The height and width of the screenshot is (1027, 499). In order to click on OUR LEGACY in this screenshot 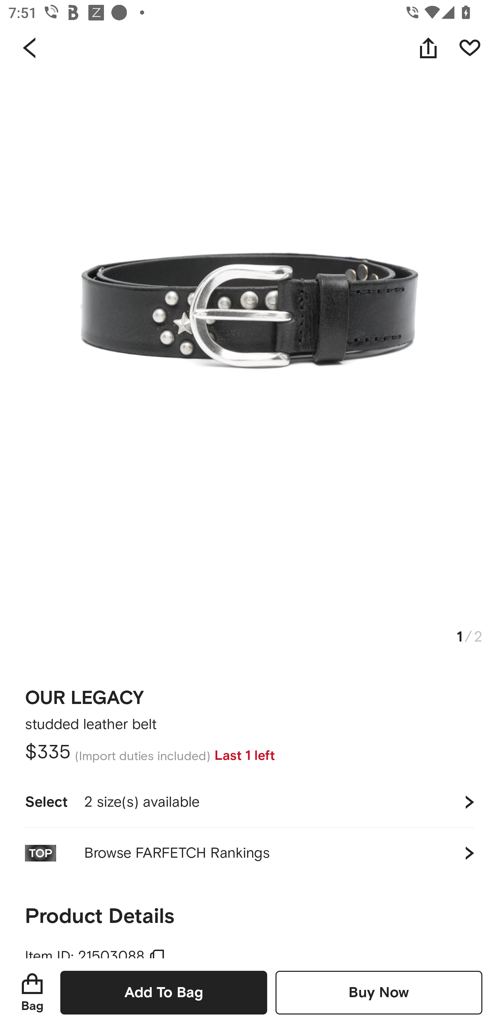, I will do `click(85, 694)`.